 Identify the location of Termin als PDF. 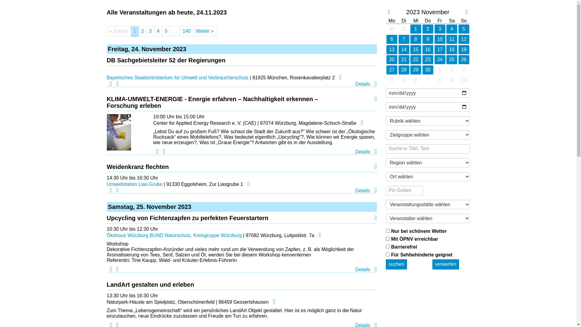
(116, 269).